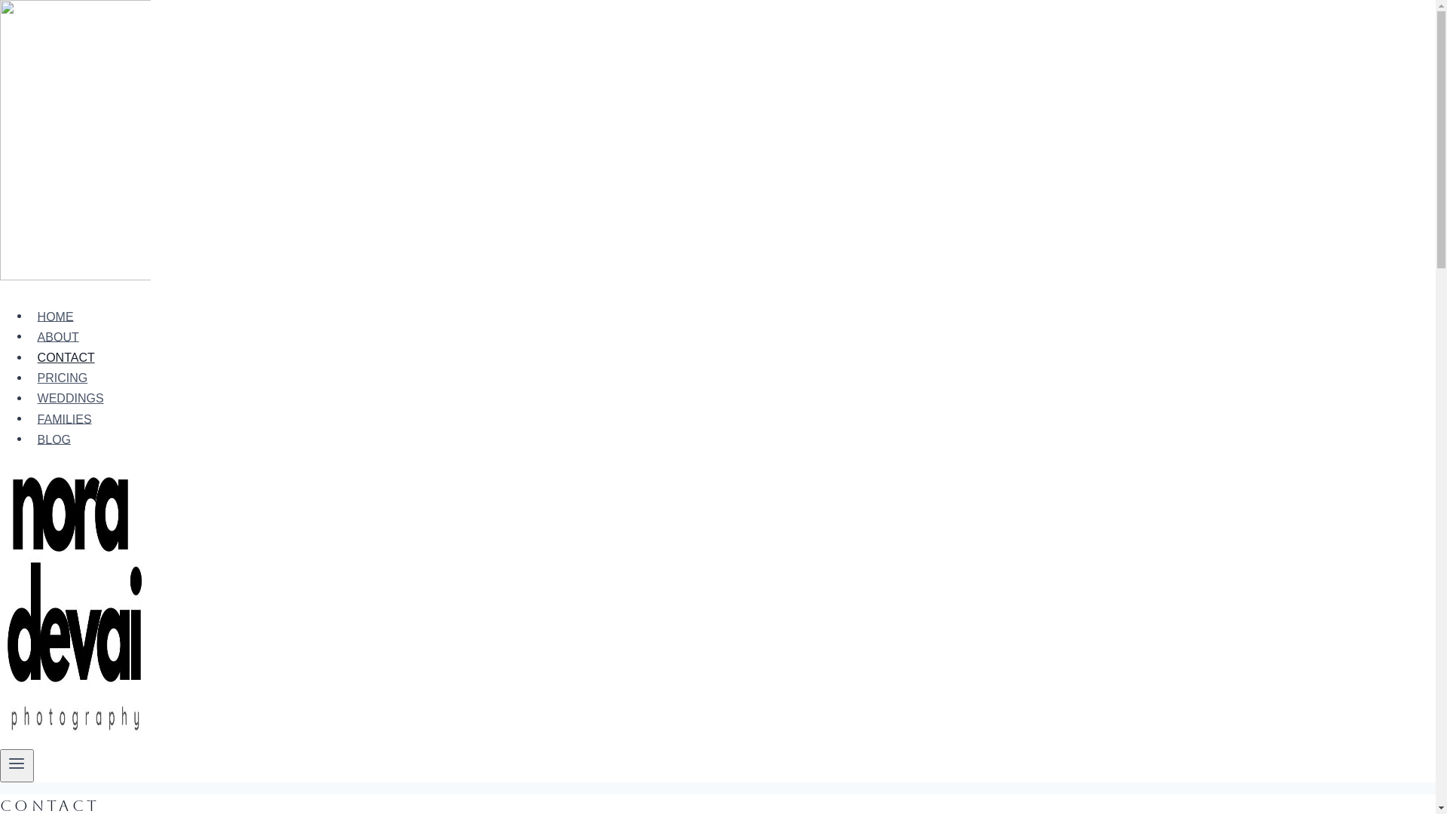  What do you see at coordinates (63, 378) in the screenshot?
I see `PRICING` at bounding box center [63, 378].